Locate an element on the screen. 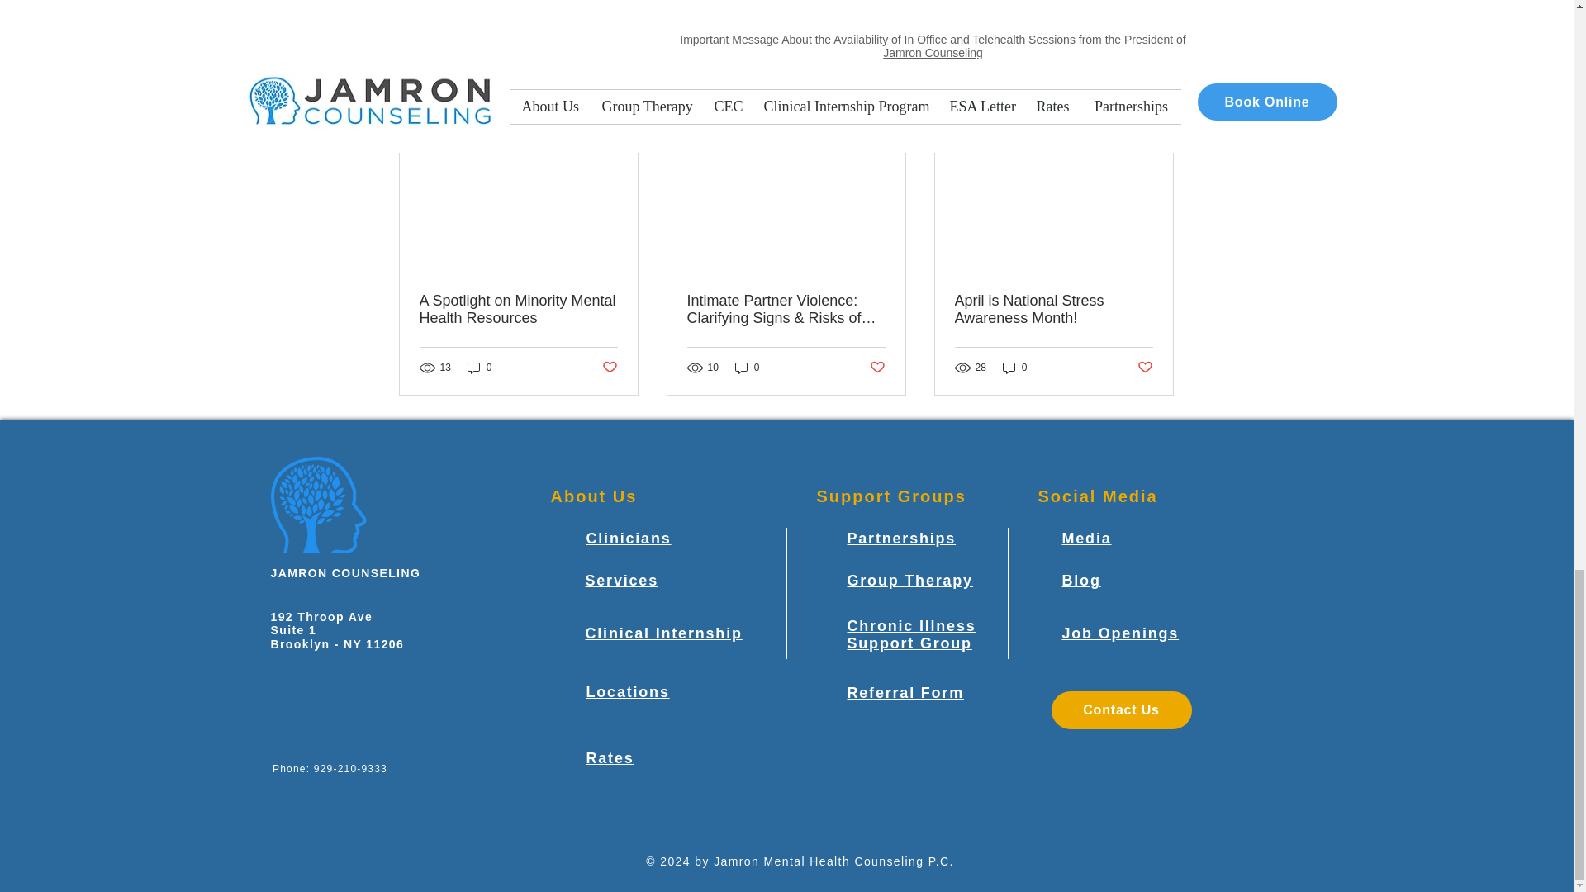 Image resolution: width=1586 pixels, height=892 pixels. Jamron Counseling.png is located at coordinates (319, 504).